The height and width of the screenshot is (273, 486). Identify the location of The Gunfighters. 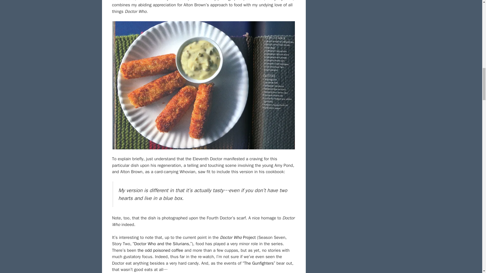
(259, 263).